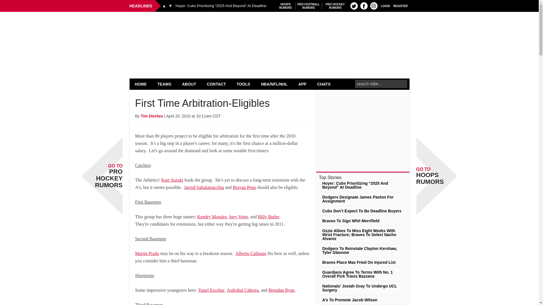 The image size is (543, 305). I want to click on Previous, so click(164, 6).